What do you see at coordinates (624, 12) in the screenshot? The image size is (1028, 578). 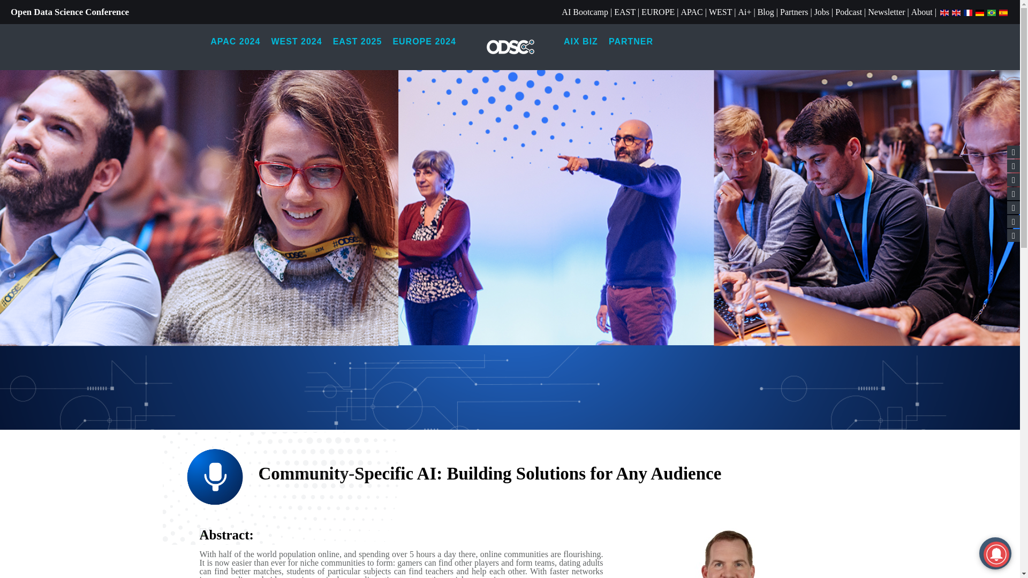 I see `EAST` at bounding box center [624, 12].